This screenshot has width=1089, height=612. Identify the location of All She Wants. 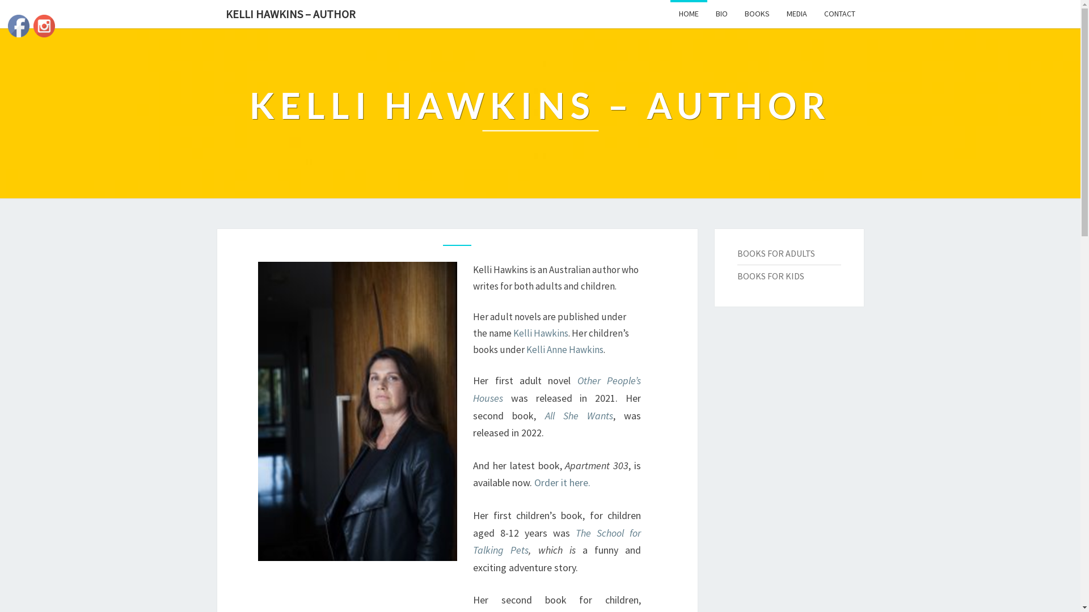
(579, 416).